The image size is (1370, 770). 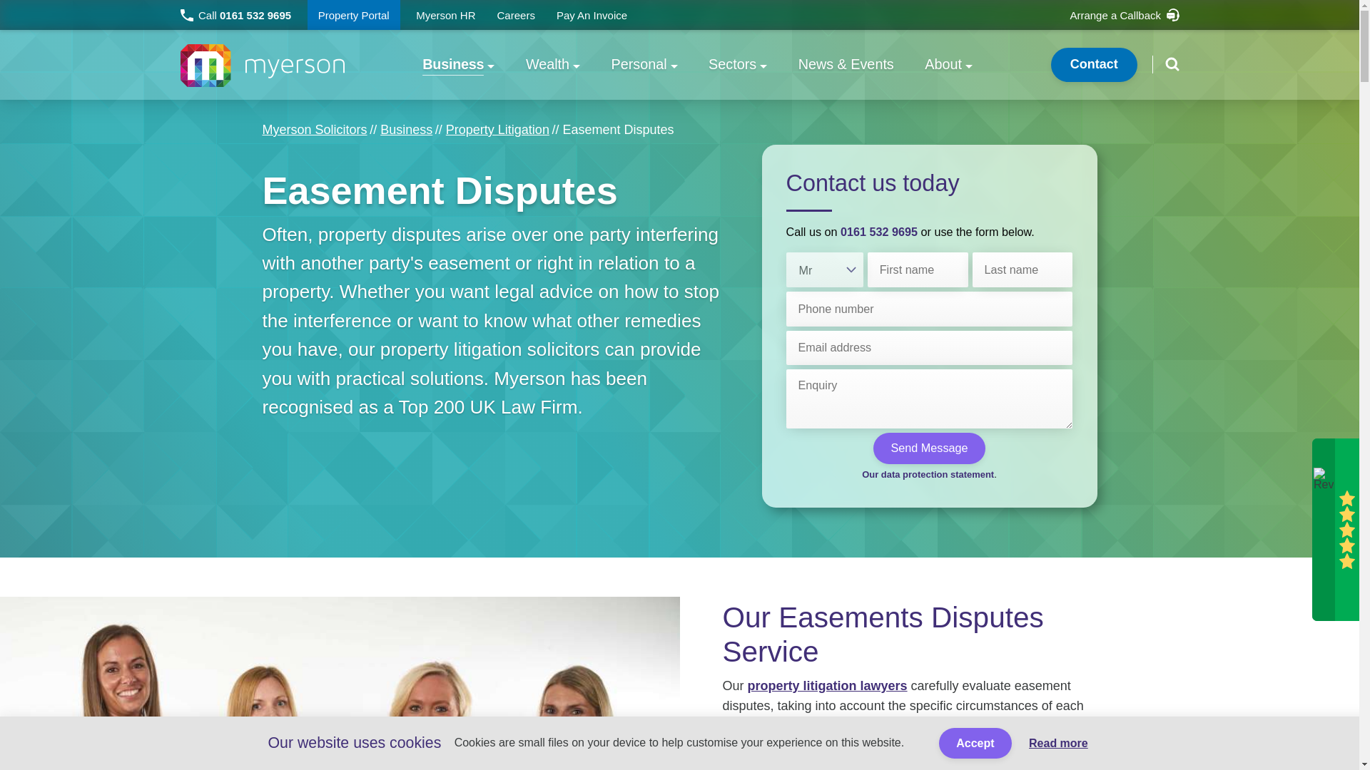 What do you see at coordinates (458, 65) in the screenshot?
I see `Business` at bounding box center [458, 65].